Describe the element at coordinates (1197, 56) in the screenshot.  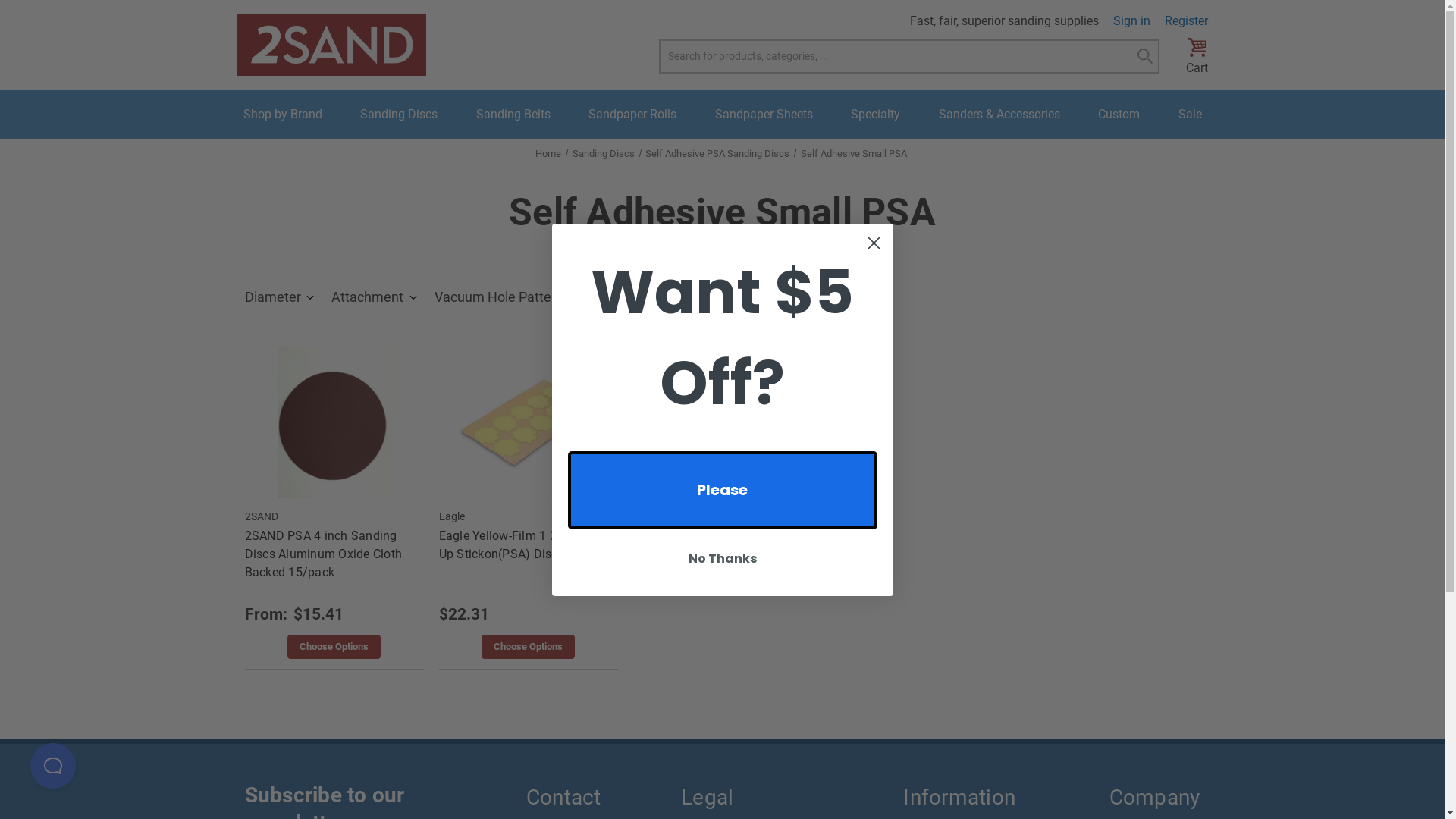
I see `Cart` at that location.